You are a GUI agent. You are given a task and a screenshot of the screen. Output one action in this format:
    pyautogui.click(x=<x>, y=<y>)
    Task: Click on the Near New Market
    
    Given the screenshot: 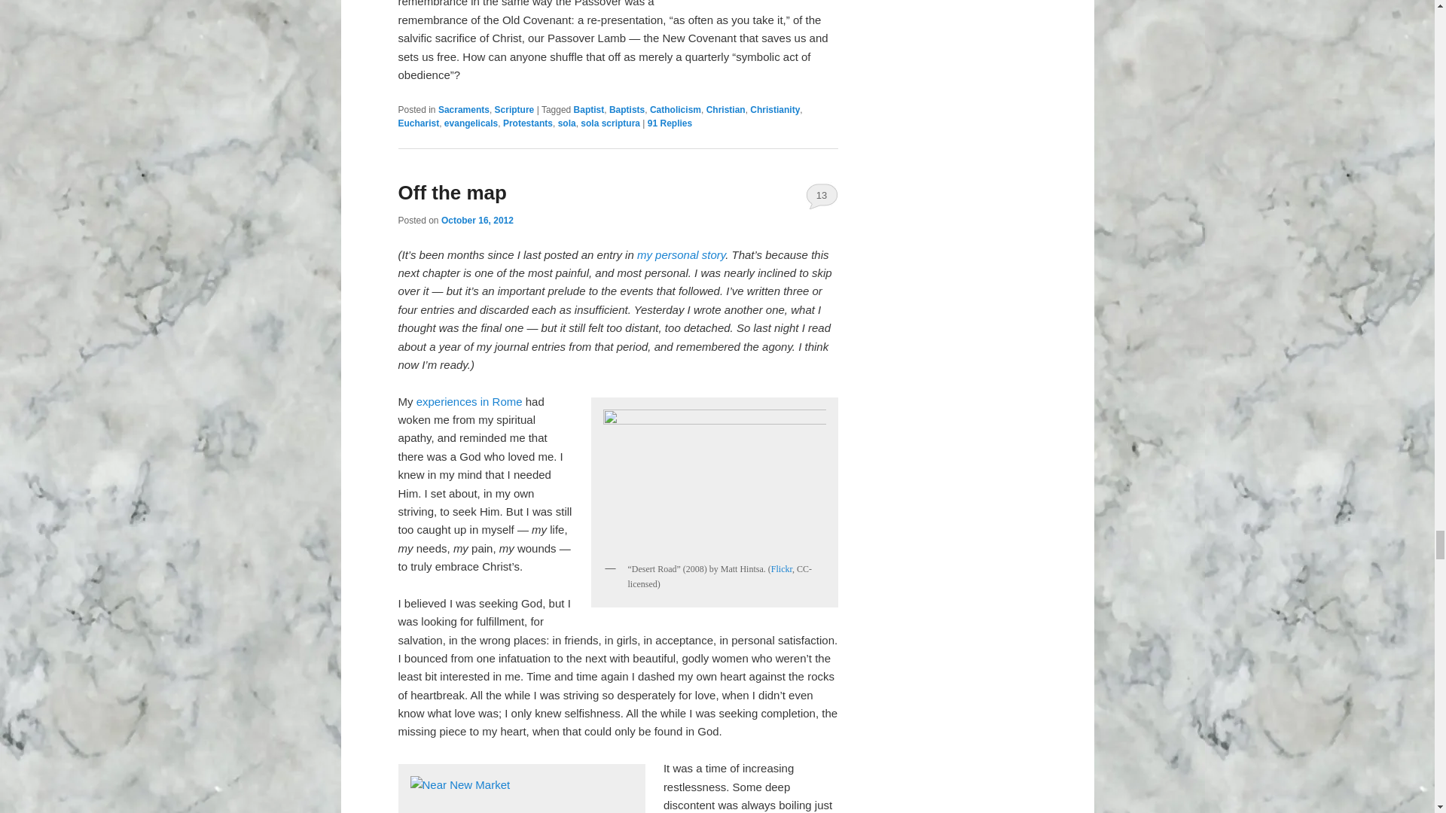 What is the action you would take?
    pyautogui.click(x=521, y=792)
    